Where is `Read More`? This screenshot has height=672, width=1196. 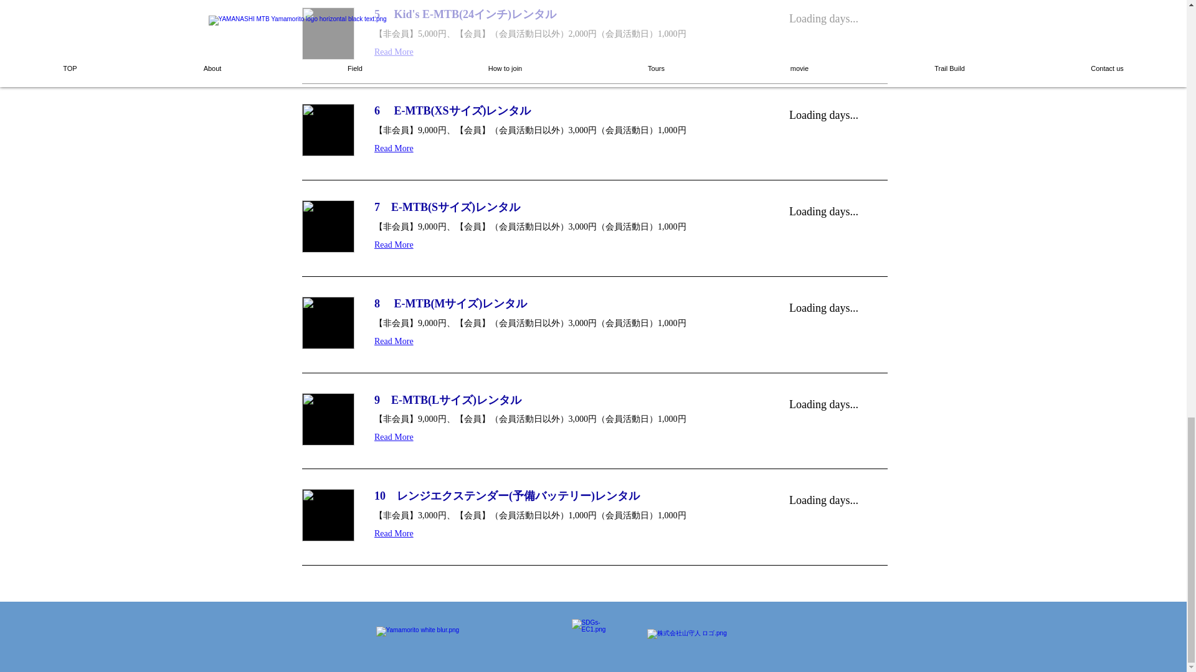
Read More is located at coordinates (566, 148).